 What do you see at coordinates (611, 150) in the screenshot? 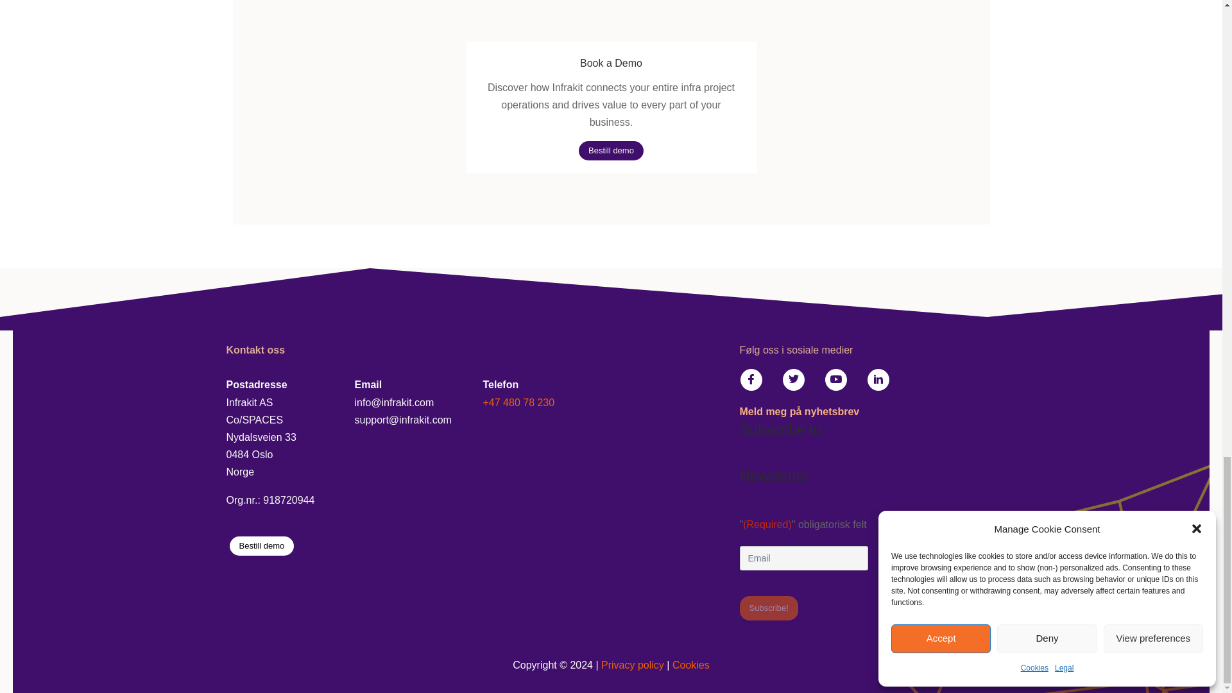
I see `Bestill demo` at bounding box center [611, 150].